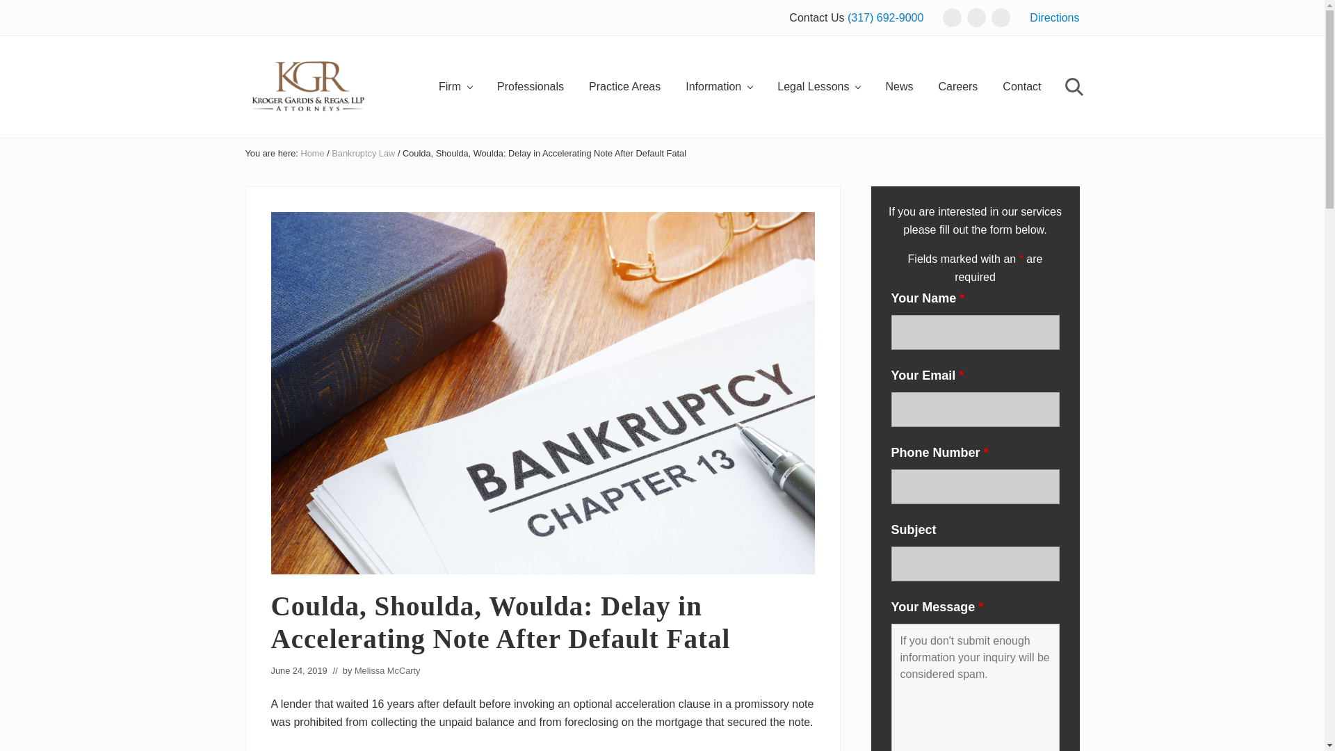  Describe the element at coordinates (1001, 17) in the screenshot. I see `LinkedIn` at that location.